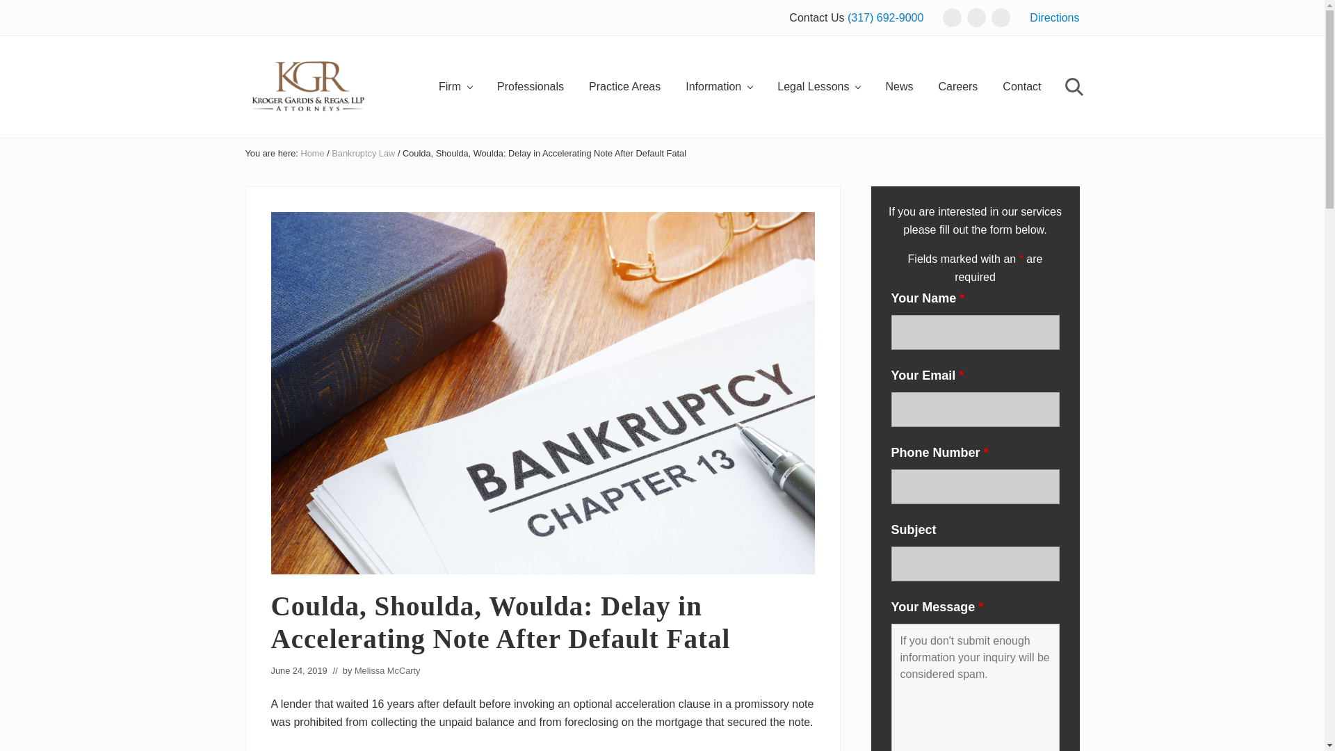  Describe the element at coordinates (1001, 17) in the screenshot. I see `LinkedIn` at that location.